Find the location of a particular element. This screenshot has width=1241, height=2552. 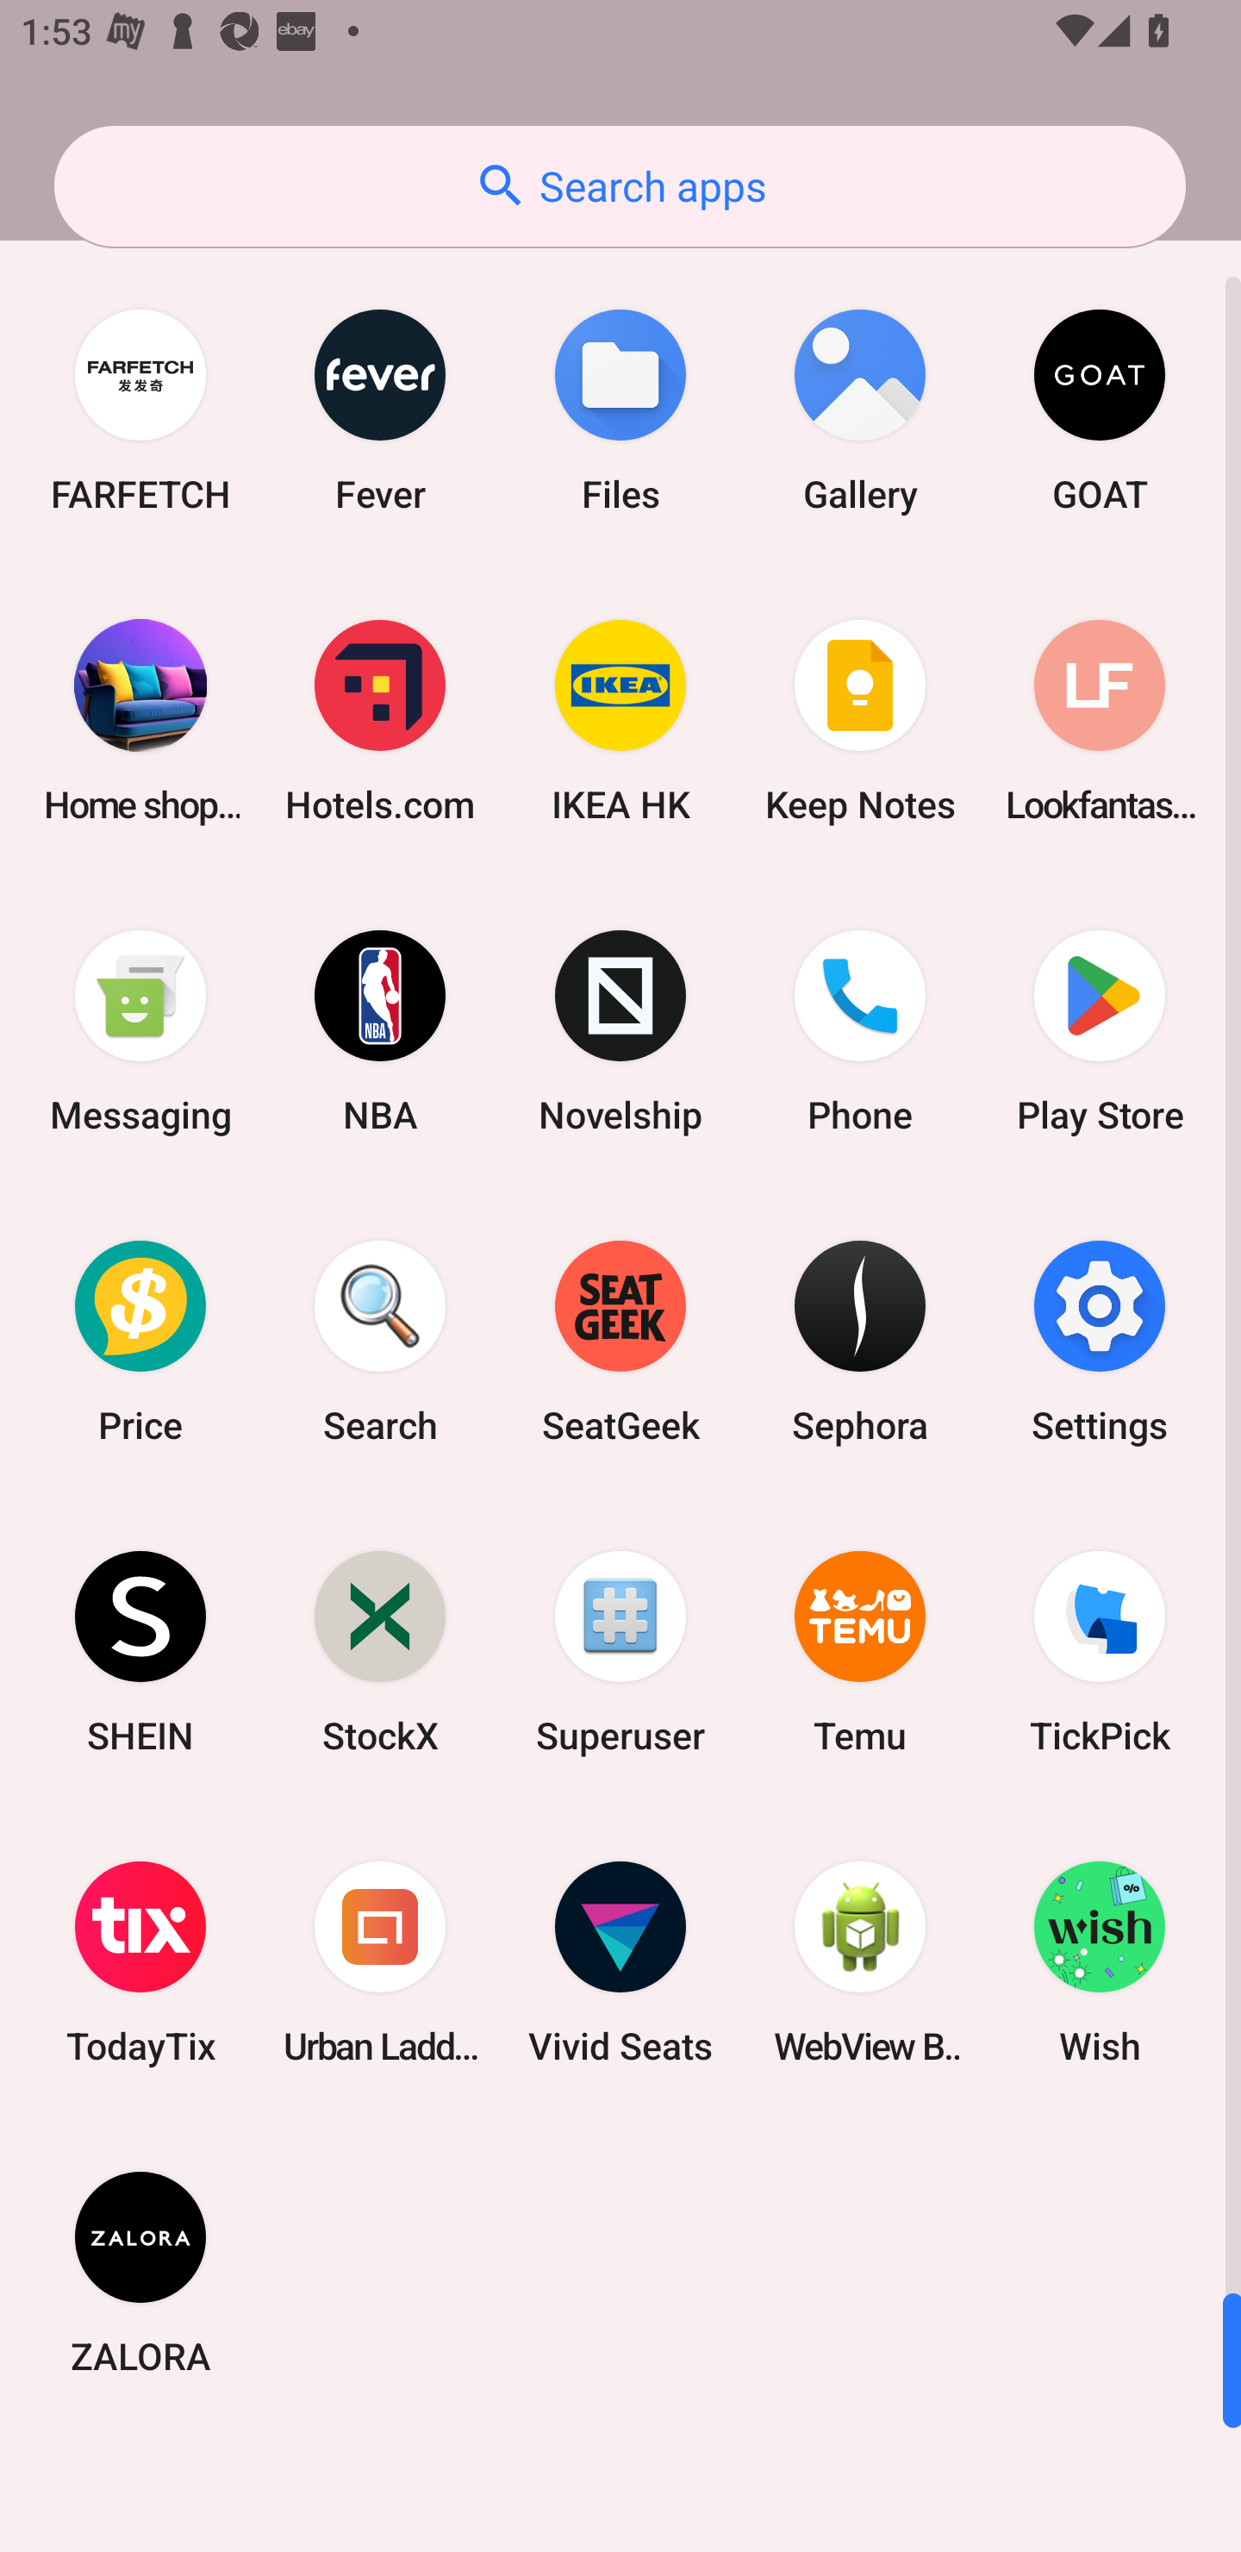

Keep Notes is located at coordinates (860, 721).